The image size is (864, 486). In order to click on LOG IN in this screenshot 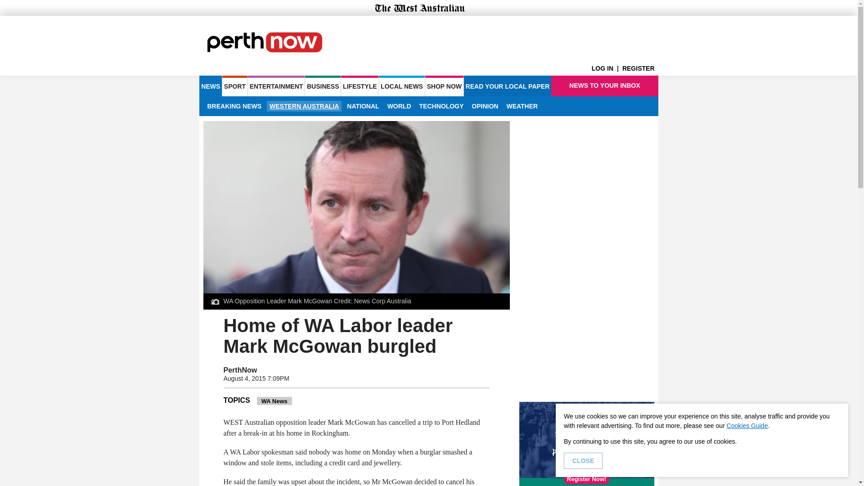, I will do `click(607, 68)`.